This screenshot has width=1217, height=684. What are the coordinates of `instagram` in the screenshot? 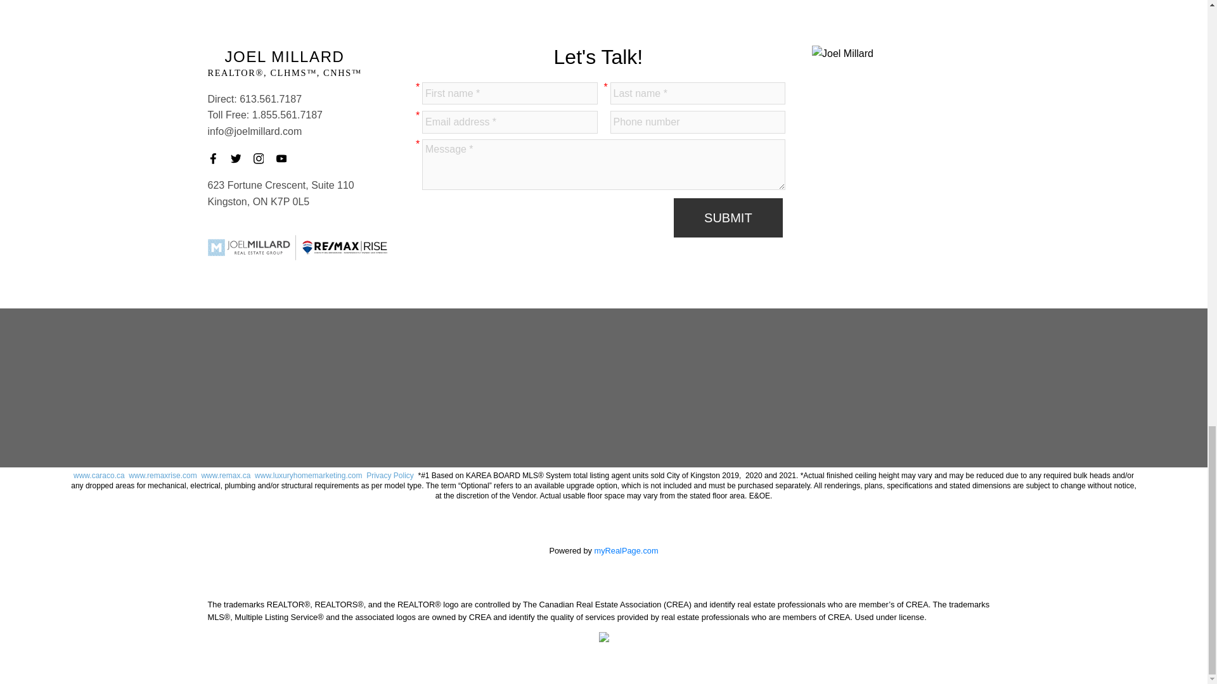 It's located at (262, 158).